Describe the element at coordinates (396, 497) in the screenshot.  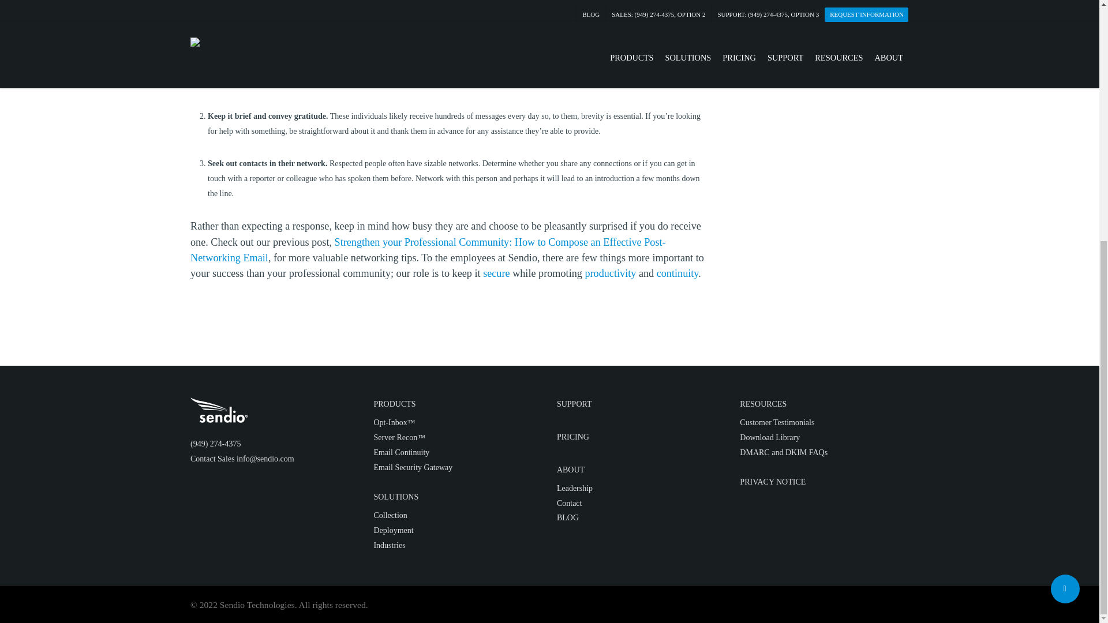
I see `SOLUTIONS` at that location.